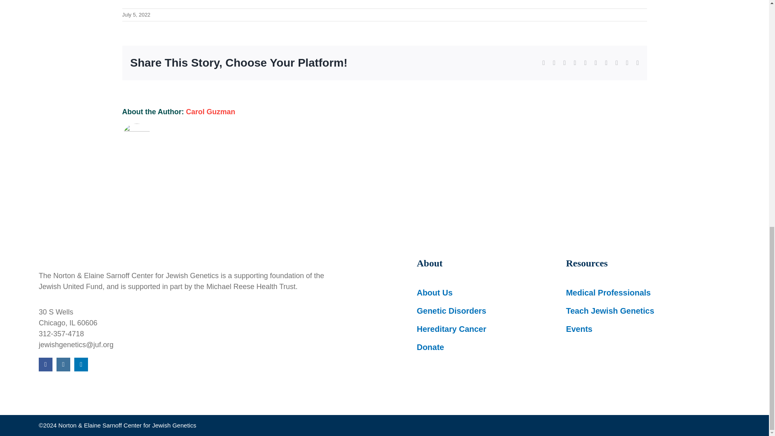  What do you see at coordinates (160, 245) in the screenshot?
I see `jewishunitedfund-logo` at bounding box center [160, 245].